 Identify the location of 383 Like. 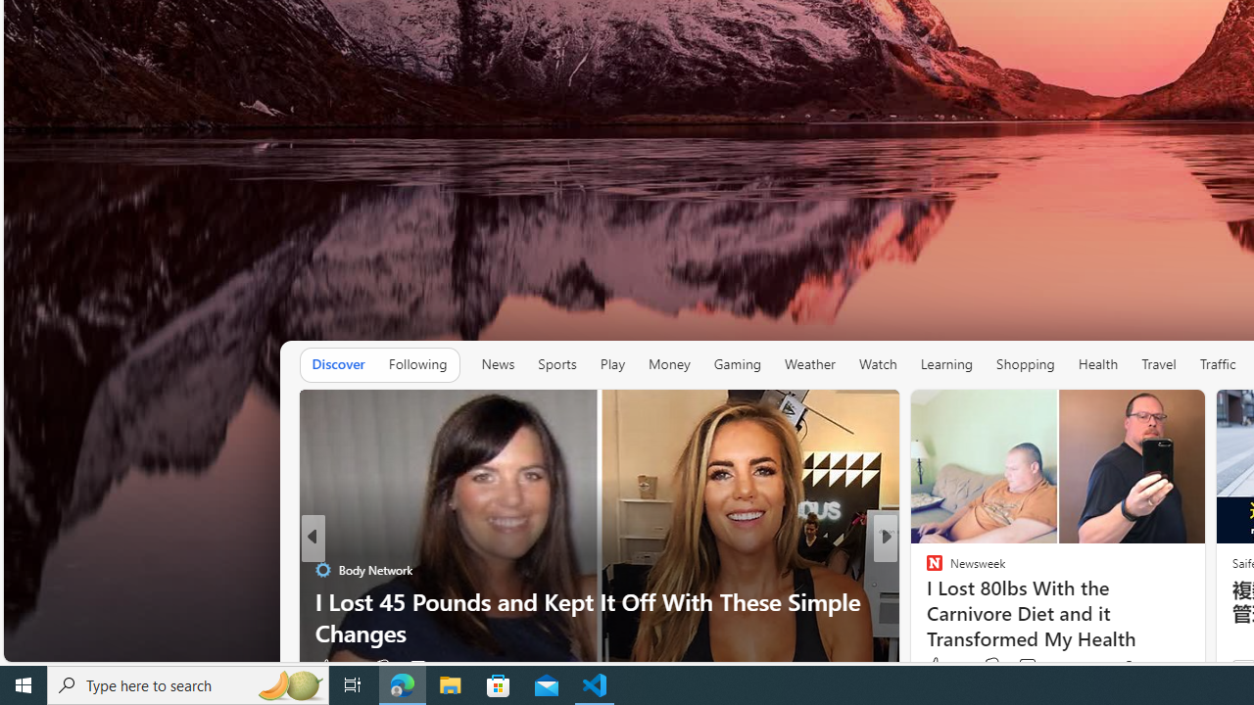
(944, 666).